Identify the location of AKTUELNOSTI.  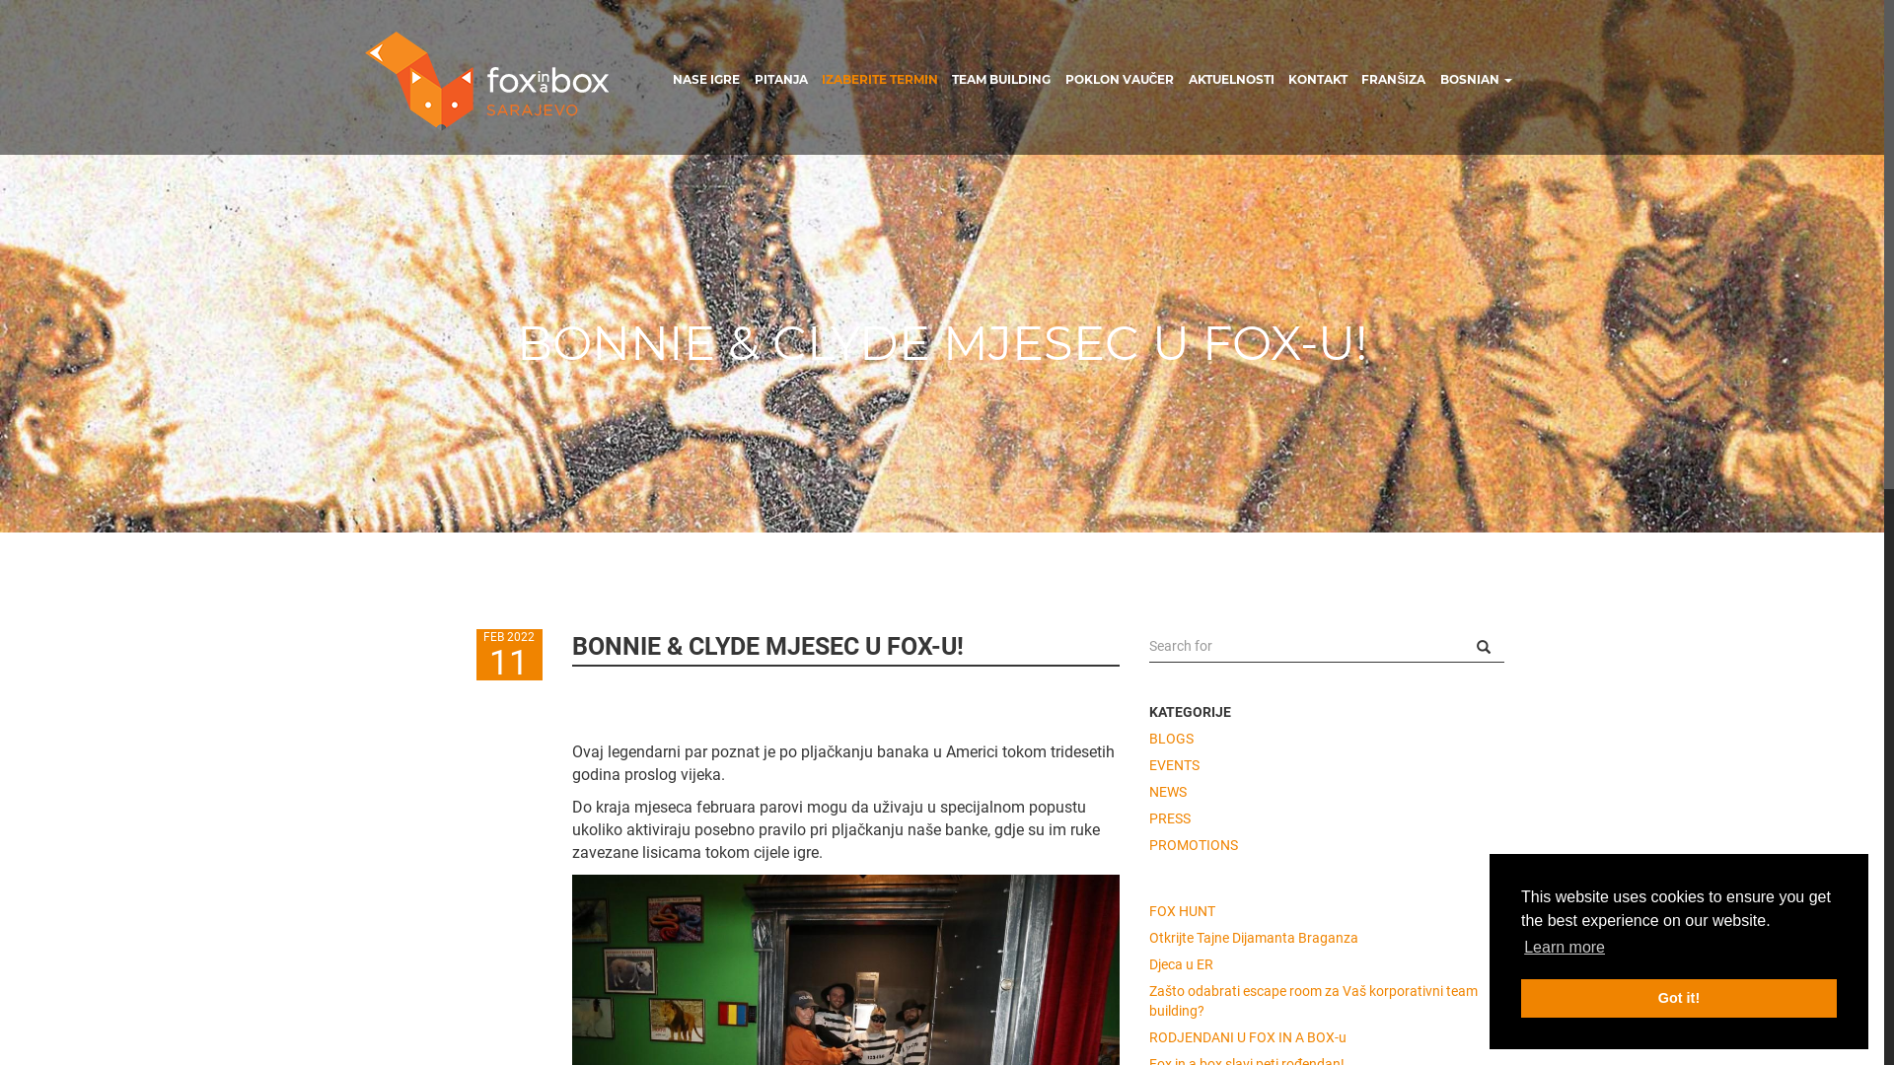
(1736, 254).